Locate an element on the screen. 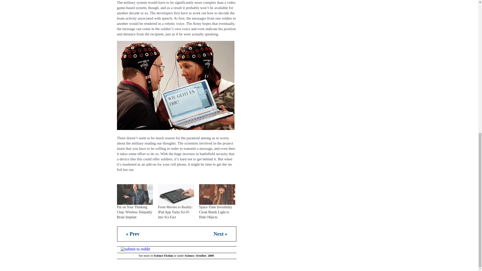  From Movies to Reality: iPad App Turns Sci-Fi into Sci-Fact is located at coordinates (175, 212).